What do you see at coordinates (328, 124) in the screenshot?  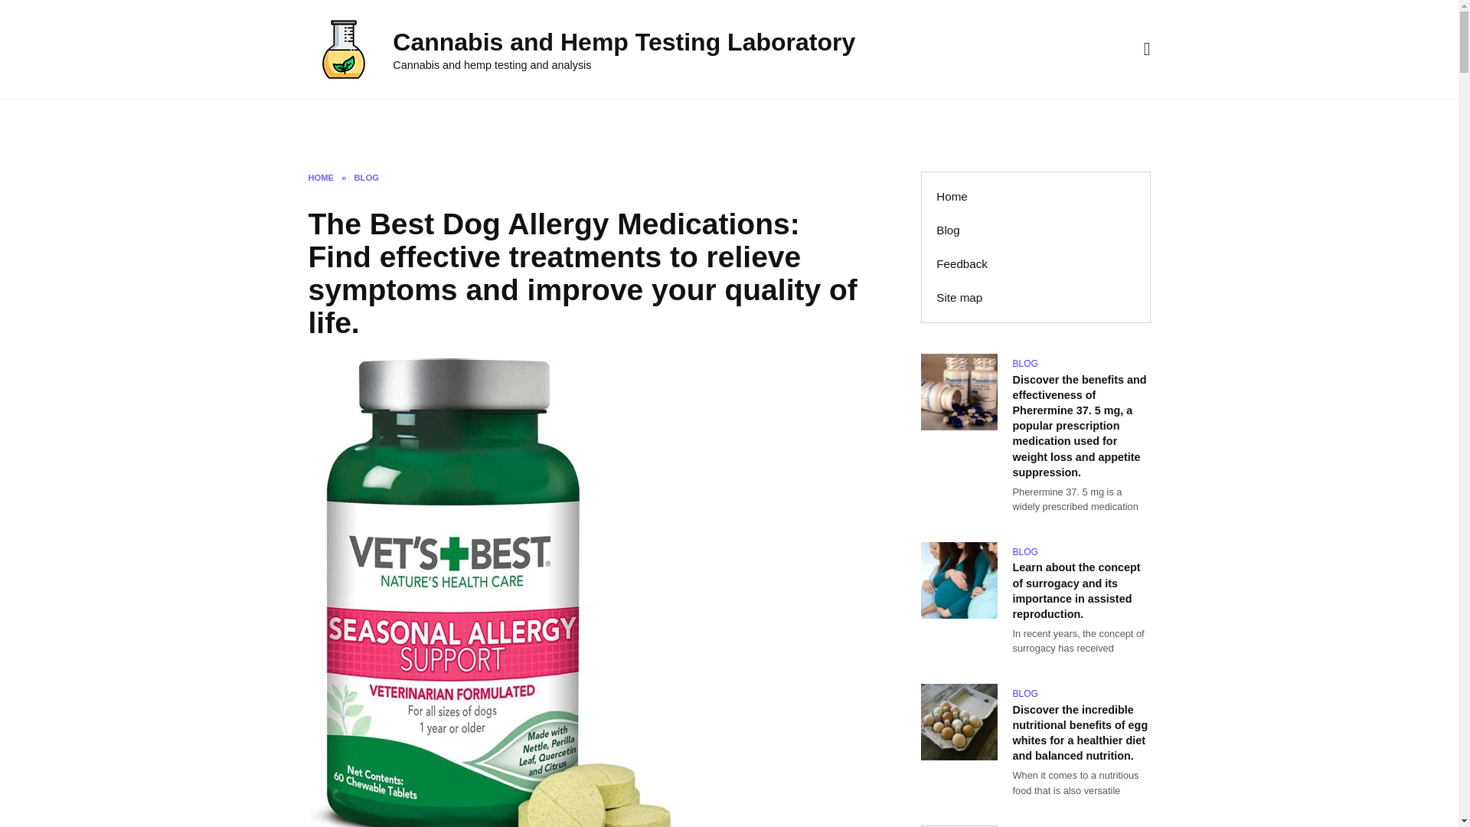 I see `Home` at bounding box center [328, 124].